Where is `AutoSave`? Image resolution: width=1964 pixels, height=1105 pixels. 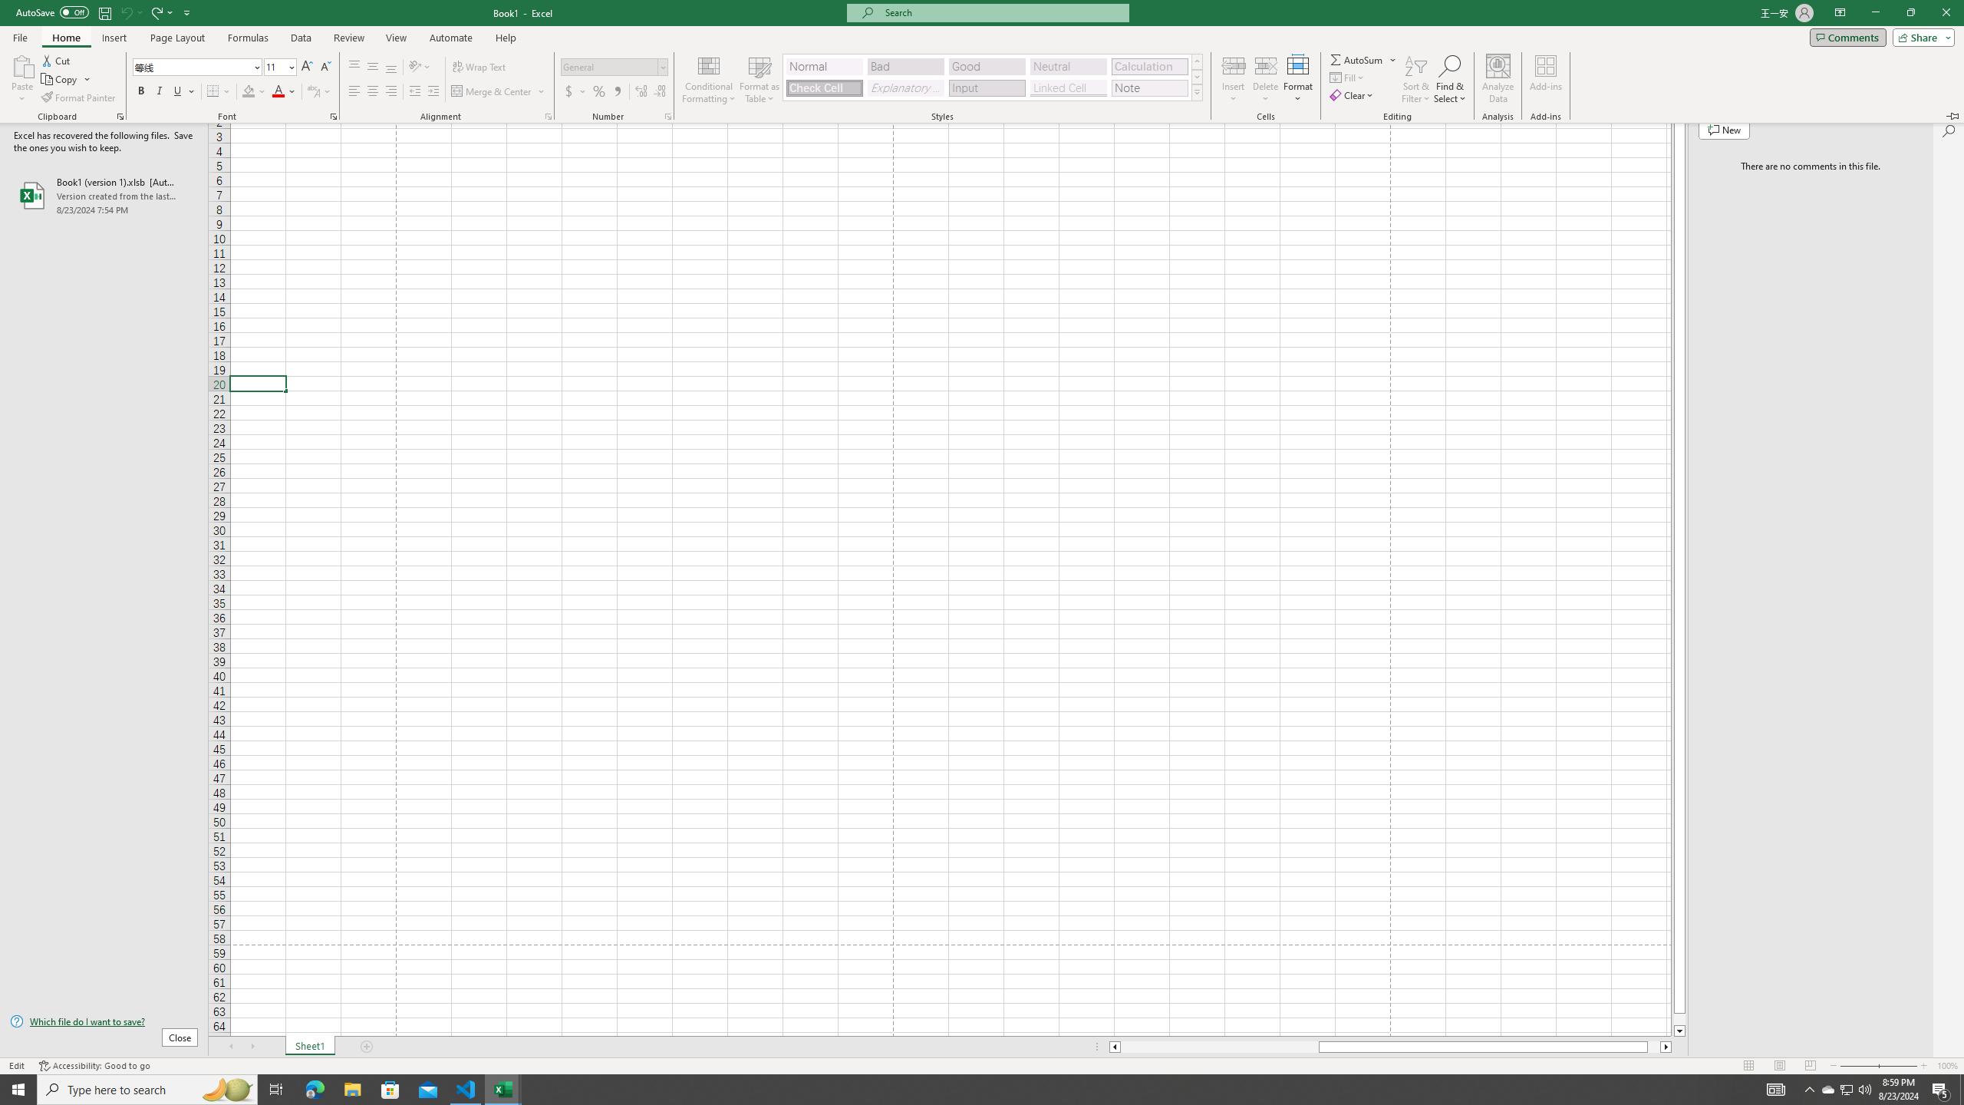 AutoSave is located at coordinates (161, 12).